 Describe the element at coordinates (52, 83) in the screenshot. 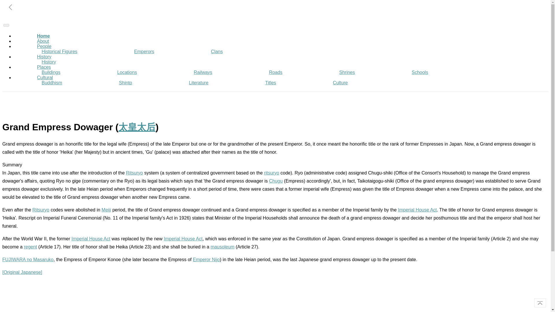

I see `Buddhism` at that location.